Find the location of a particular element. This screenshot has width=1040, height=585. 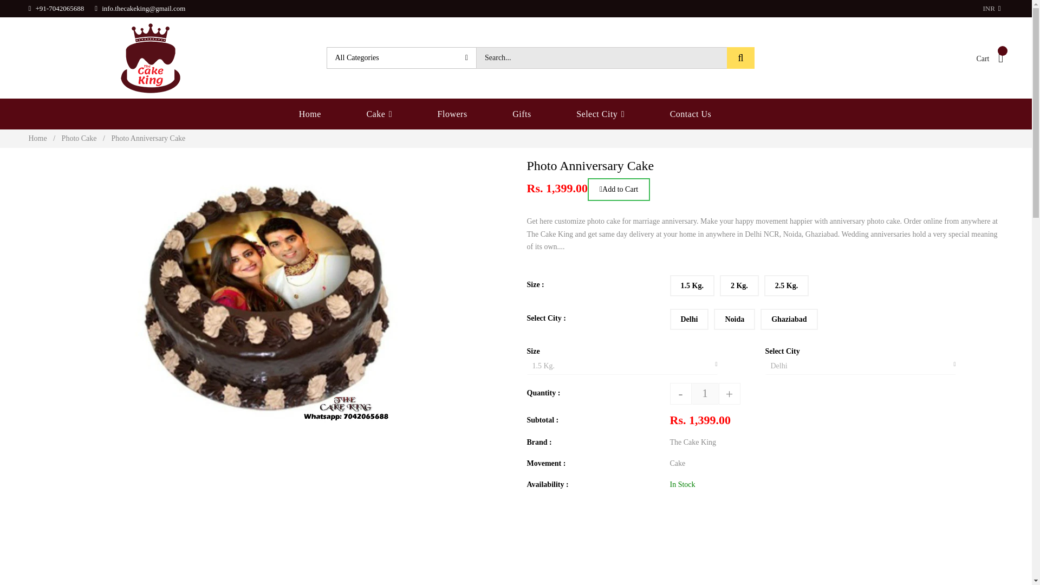

Home is located at coordinates (321, 114).